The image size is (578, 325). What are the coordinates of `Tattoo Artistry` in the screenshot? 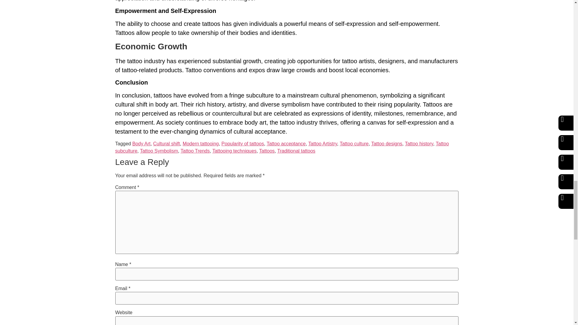 It's located at (322, 144).